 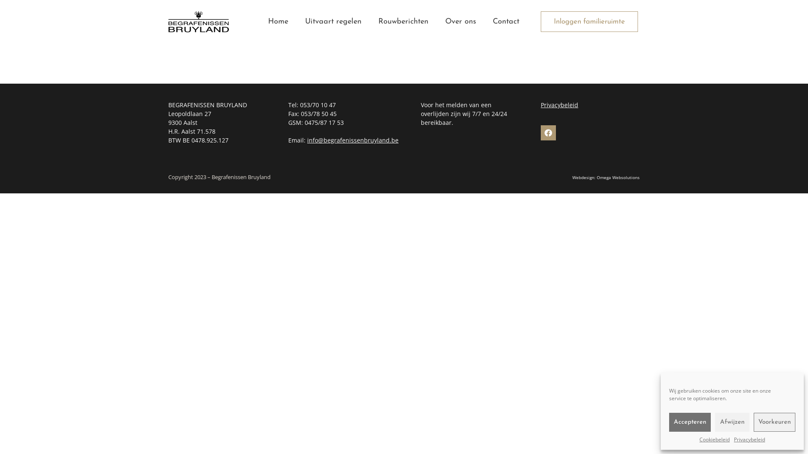 I want to click on info@begrafenissenbruyland.be, so click(x=353, y=140).